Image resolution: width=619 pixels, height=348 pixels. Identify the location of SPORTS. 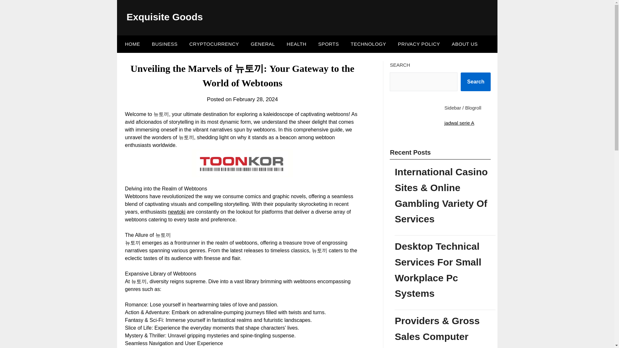
(329, 44).